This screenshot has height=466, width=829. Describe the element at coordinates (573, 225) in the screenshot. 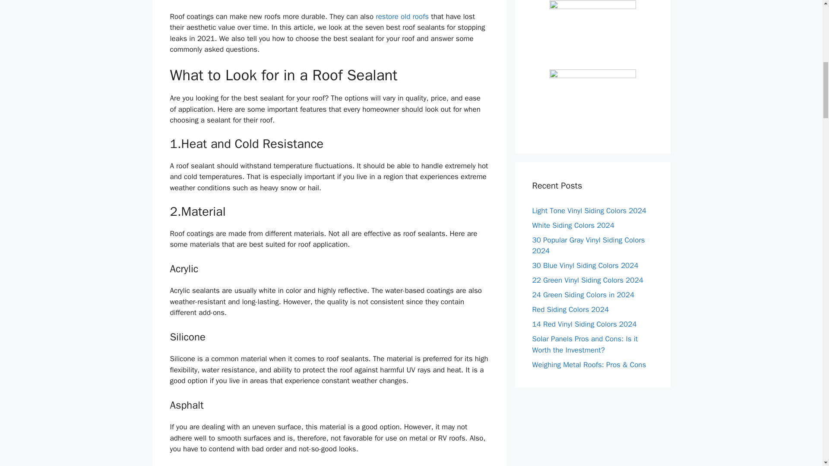

I see `White Siding Colors 2024` at that location.